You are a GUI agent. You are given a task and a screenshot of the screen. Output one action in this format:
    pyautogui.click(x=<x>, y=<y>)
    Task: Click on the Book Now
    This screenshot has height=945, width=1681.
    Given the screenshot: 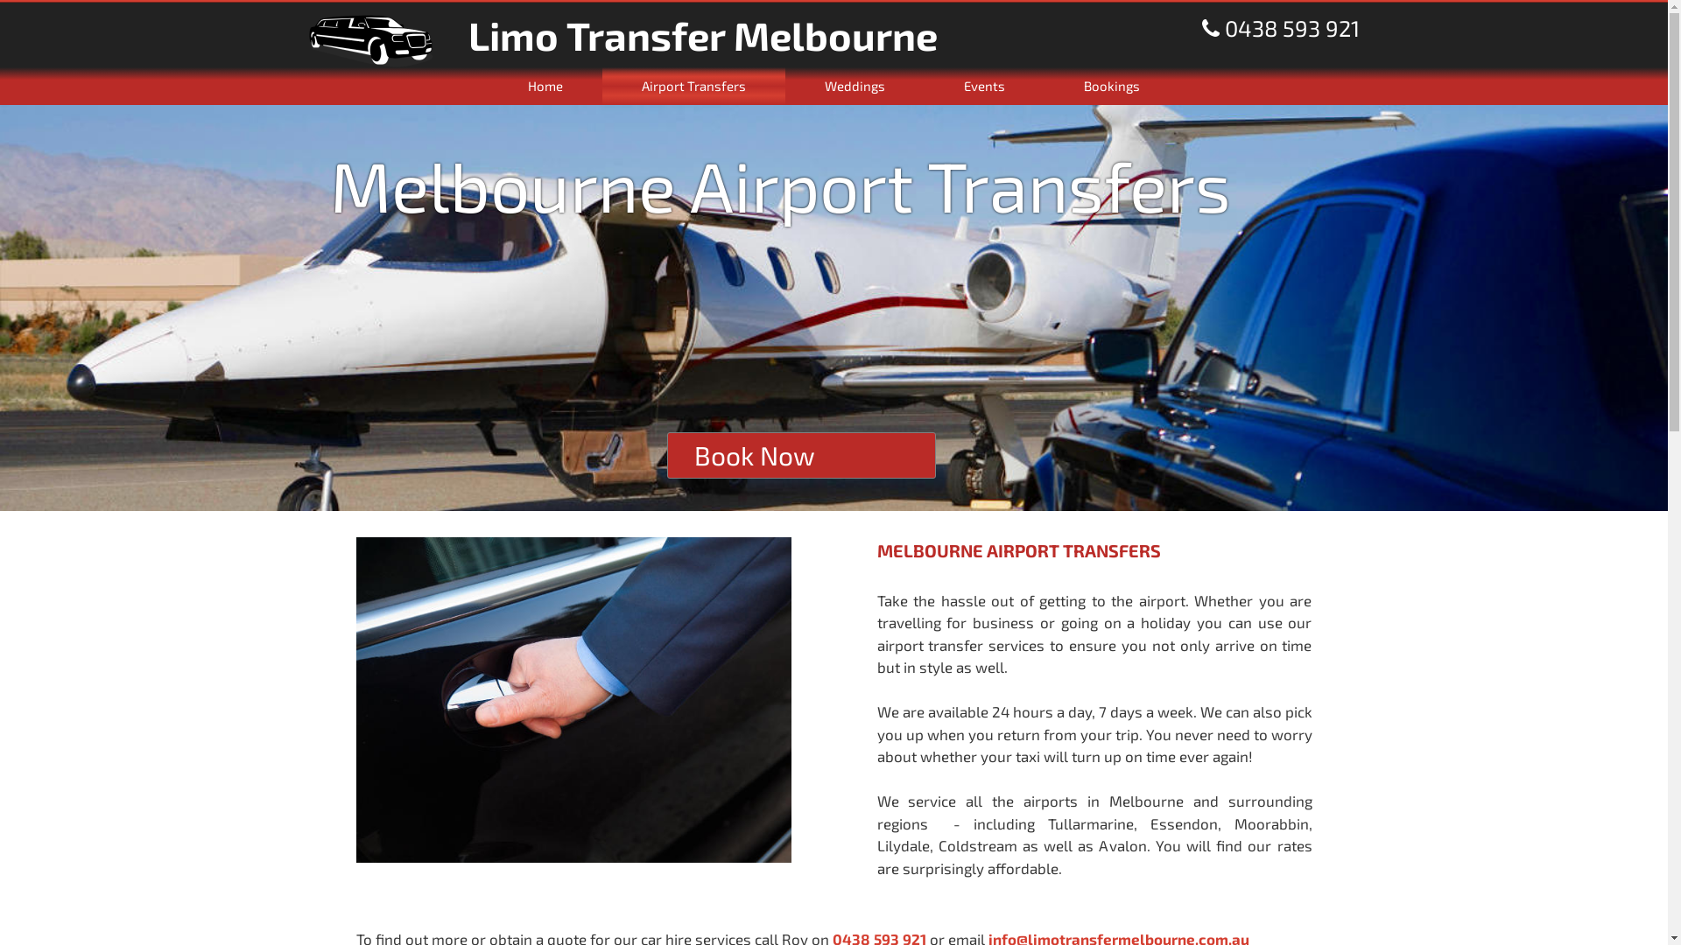 What is the action you would take?
    pyautogui.click(x=755, y=455)
    